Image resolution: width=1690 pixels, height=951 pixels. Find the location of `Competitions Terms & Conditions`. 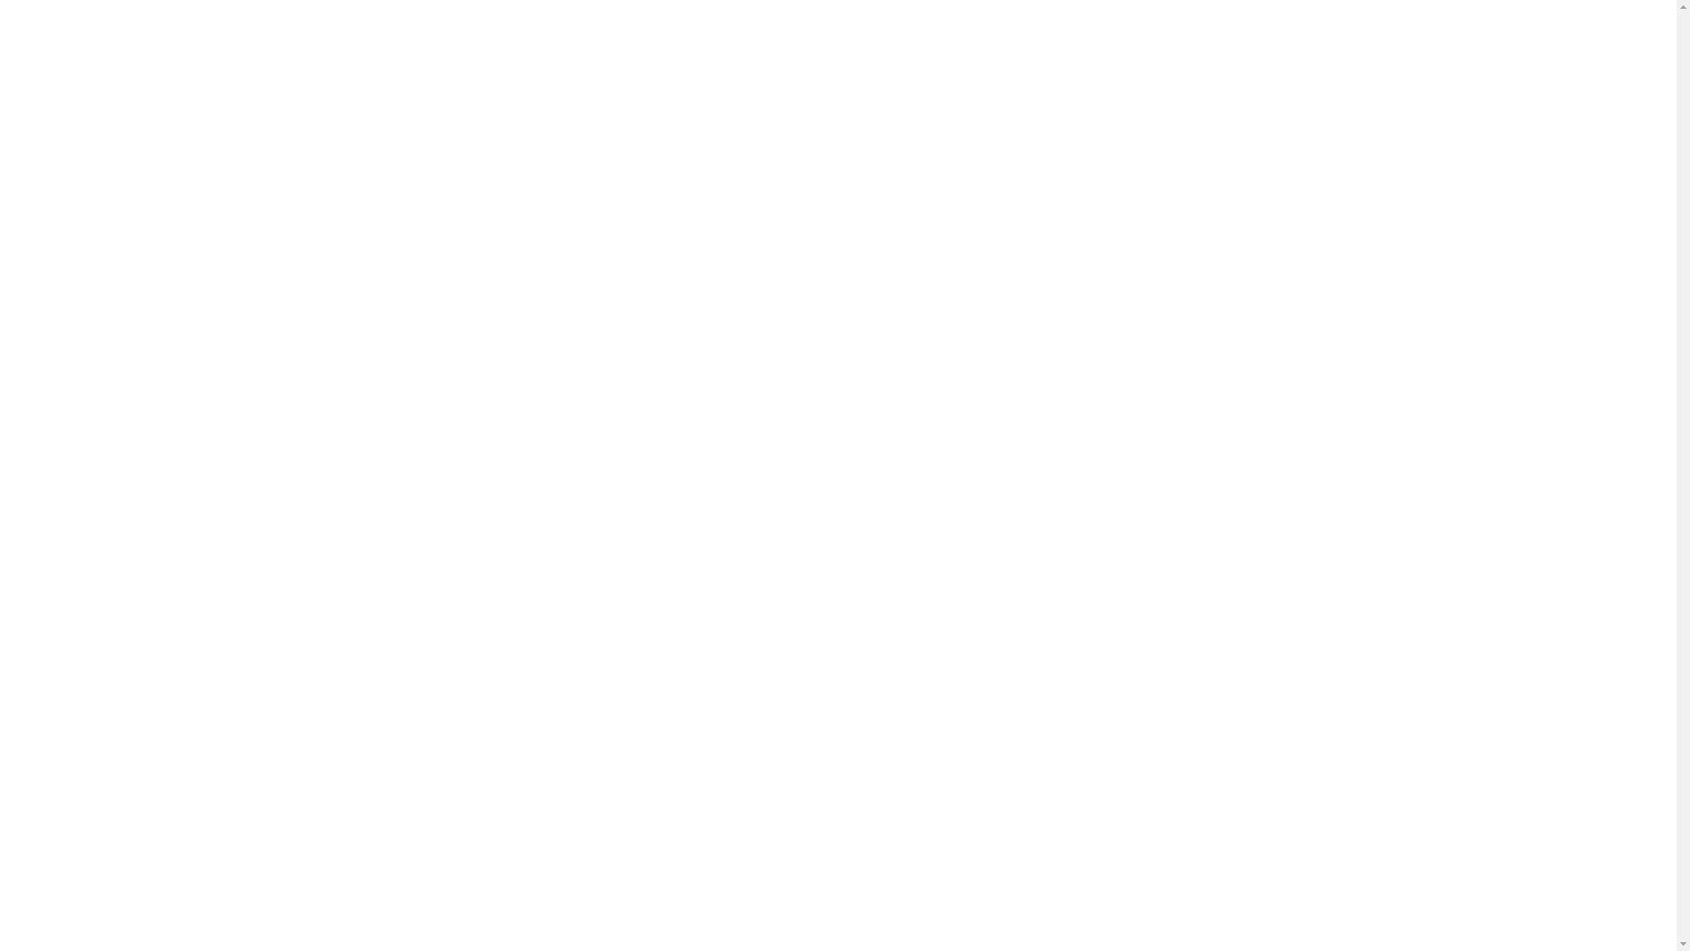

Competitions Terms & Conditions is located at coordinates (709, 777).